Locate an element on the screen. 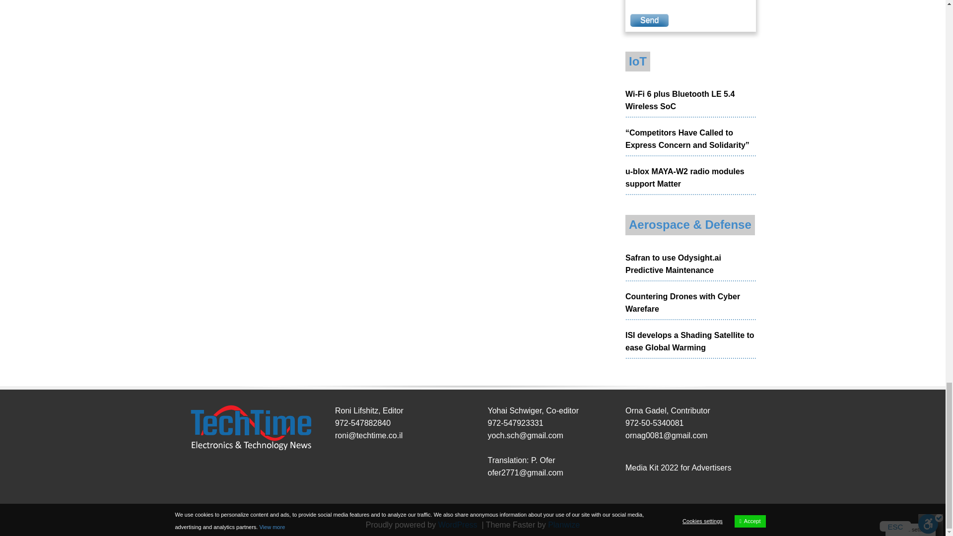 This screenshot has width=953, height=536. SuperPlugin is located at coordinates (564, 524).